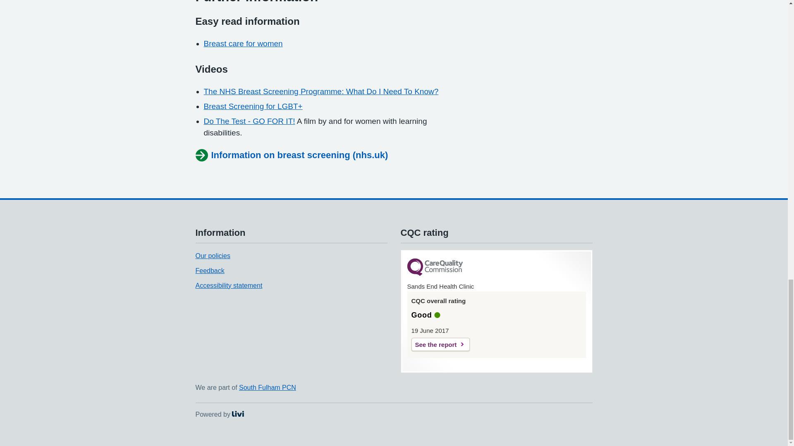 This screenshot has height=446, width=794. What do you see at coordinates (434, 268) in the screenshot?
I see `CQC Logo` at bounding box center [434, 268].